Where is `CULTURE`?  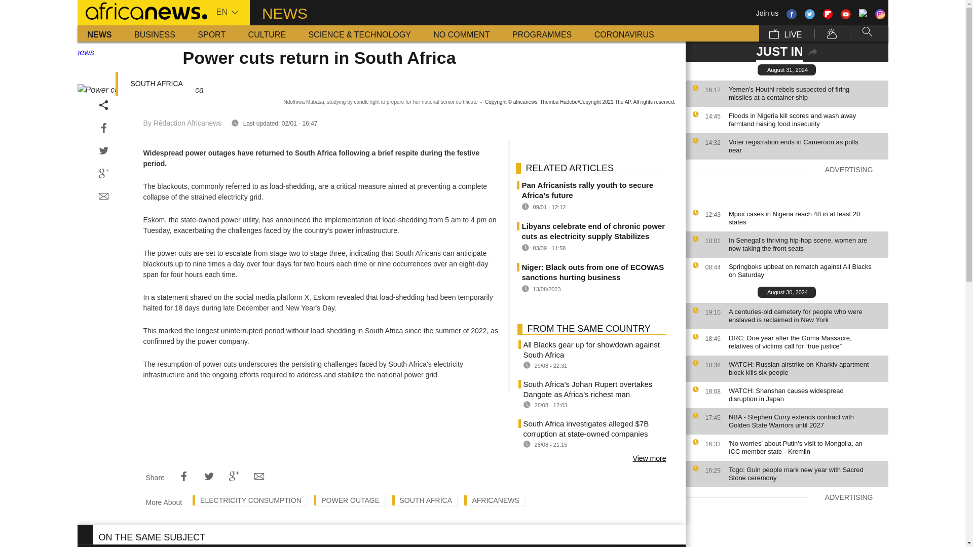 CULTURE is located at coordinates (267, 33).